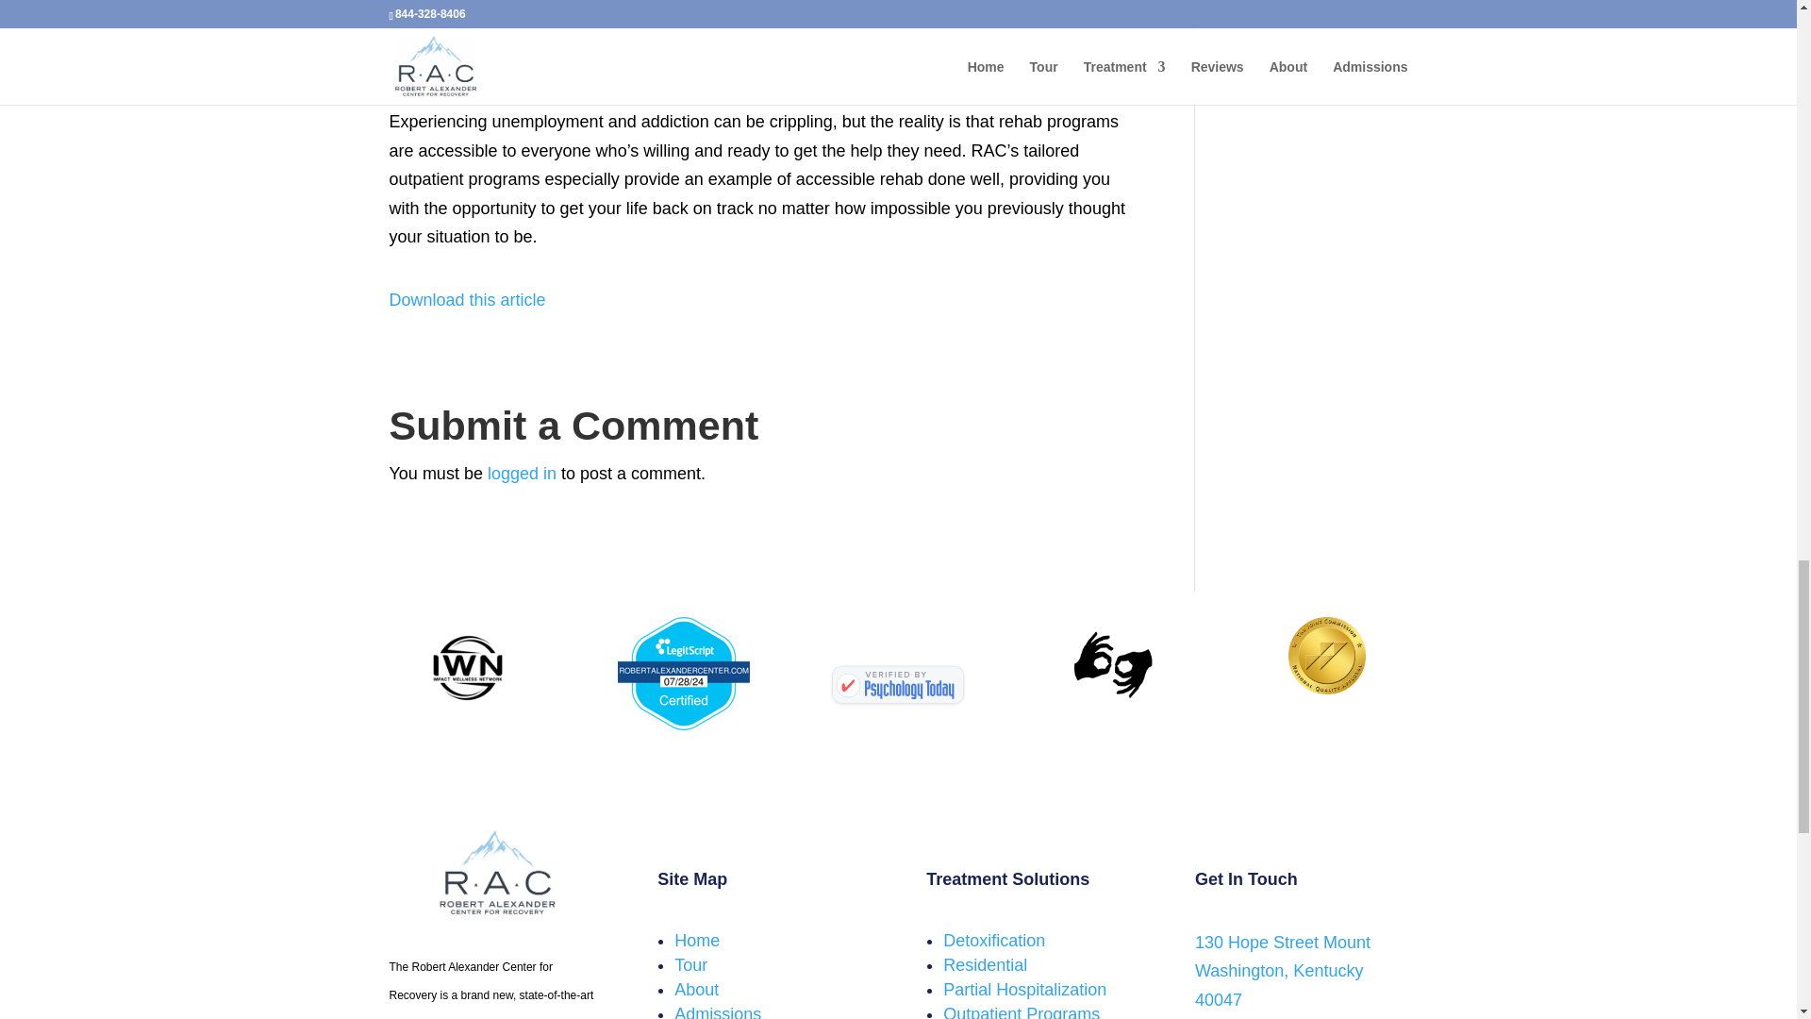  I want to click on Robert Alexander Center for Recovery, so click(898, 685).